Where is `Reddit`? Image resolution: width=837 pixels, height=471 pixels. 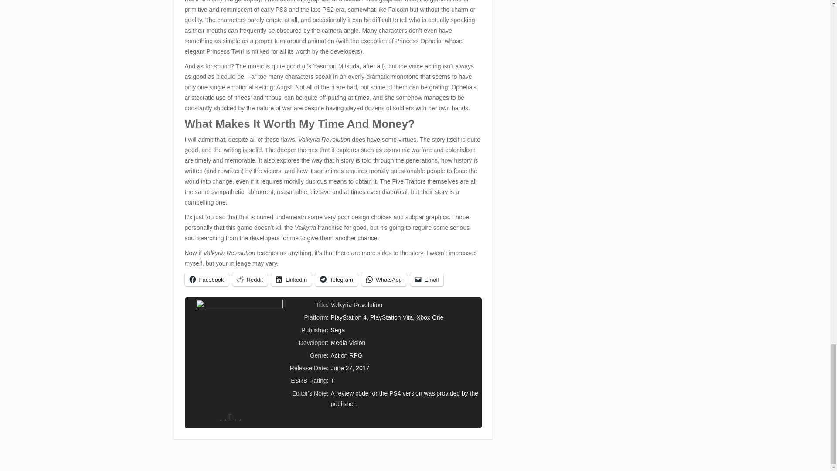
Reddit is located at coordinates (250, 279).